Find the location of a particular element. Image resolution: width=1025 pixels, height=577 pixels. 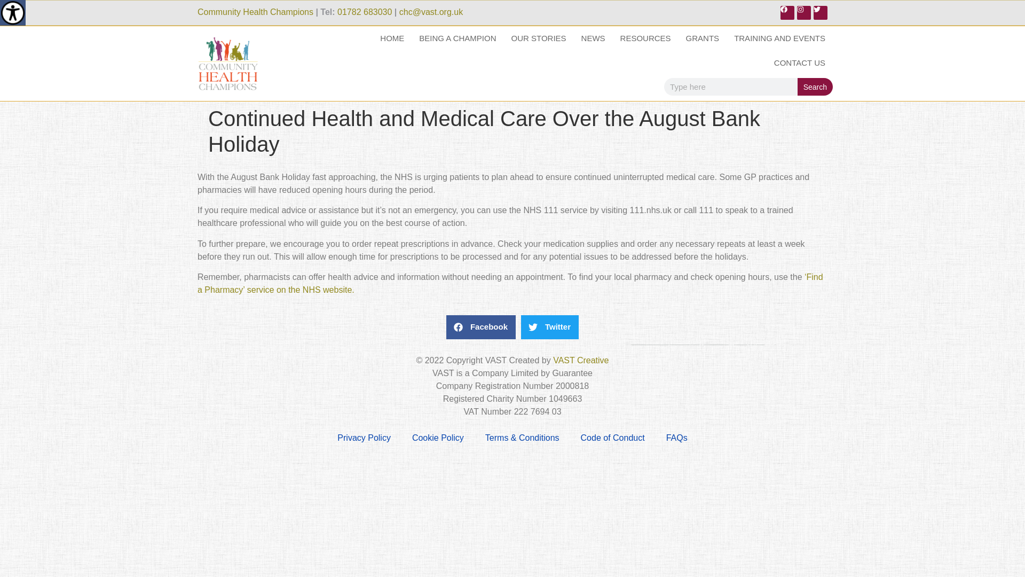

01782 683030 is located at coordinates (364, 12).